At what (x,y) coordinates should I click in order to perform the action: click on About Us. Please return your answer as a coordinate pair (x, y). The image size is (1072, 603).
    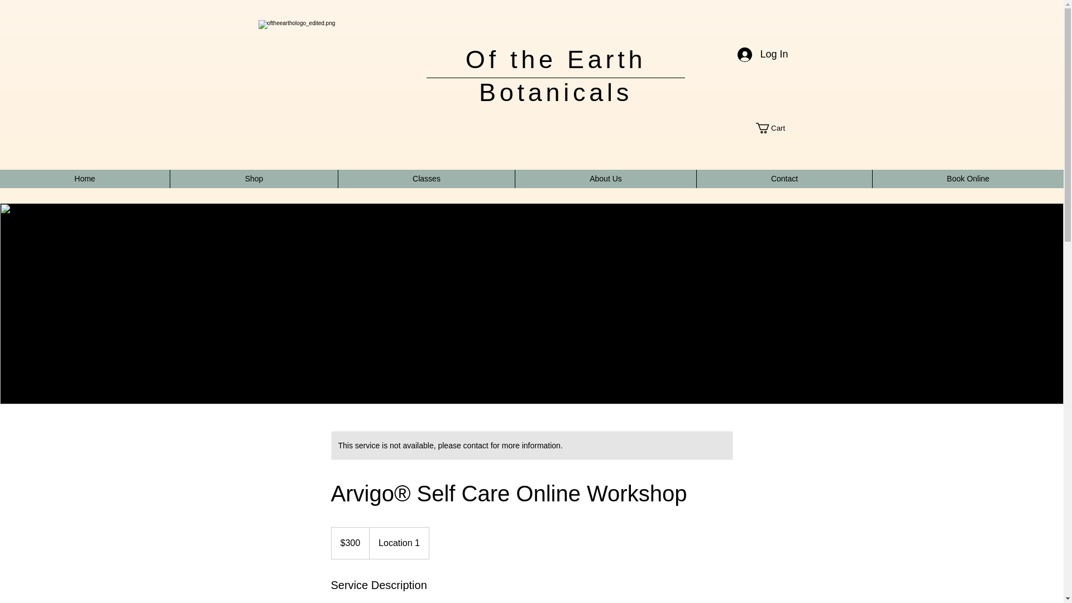
    Looking at the image, I should click on (605, 179).